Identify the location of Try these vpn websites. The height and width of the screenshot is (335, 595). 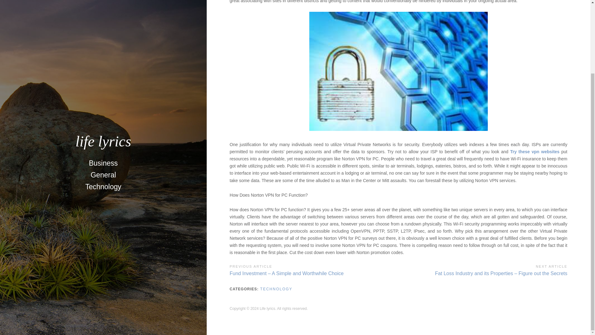
(534, 151).